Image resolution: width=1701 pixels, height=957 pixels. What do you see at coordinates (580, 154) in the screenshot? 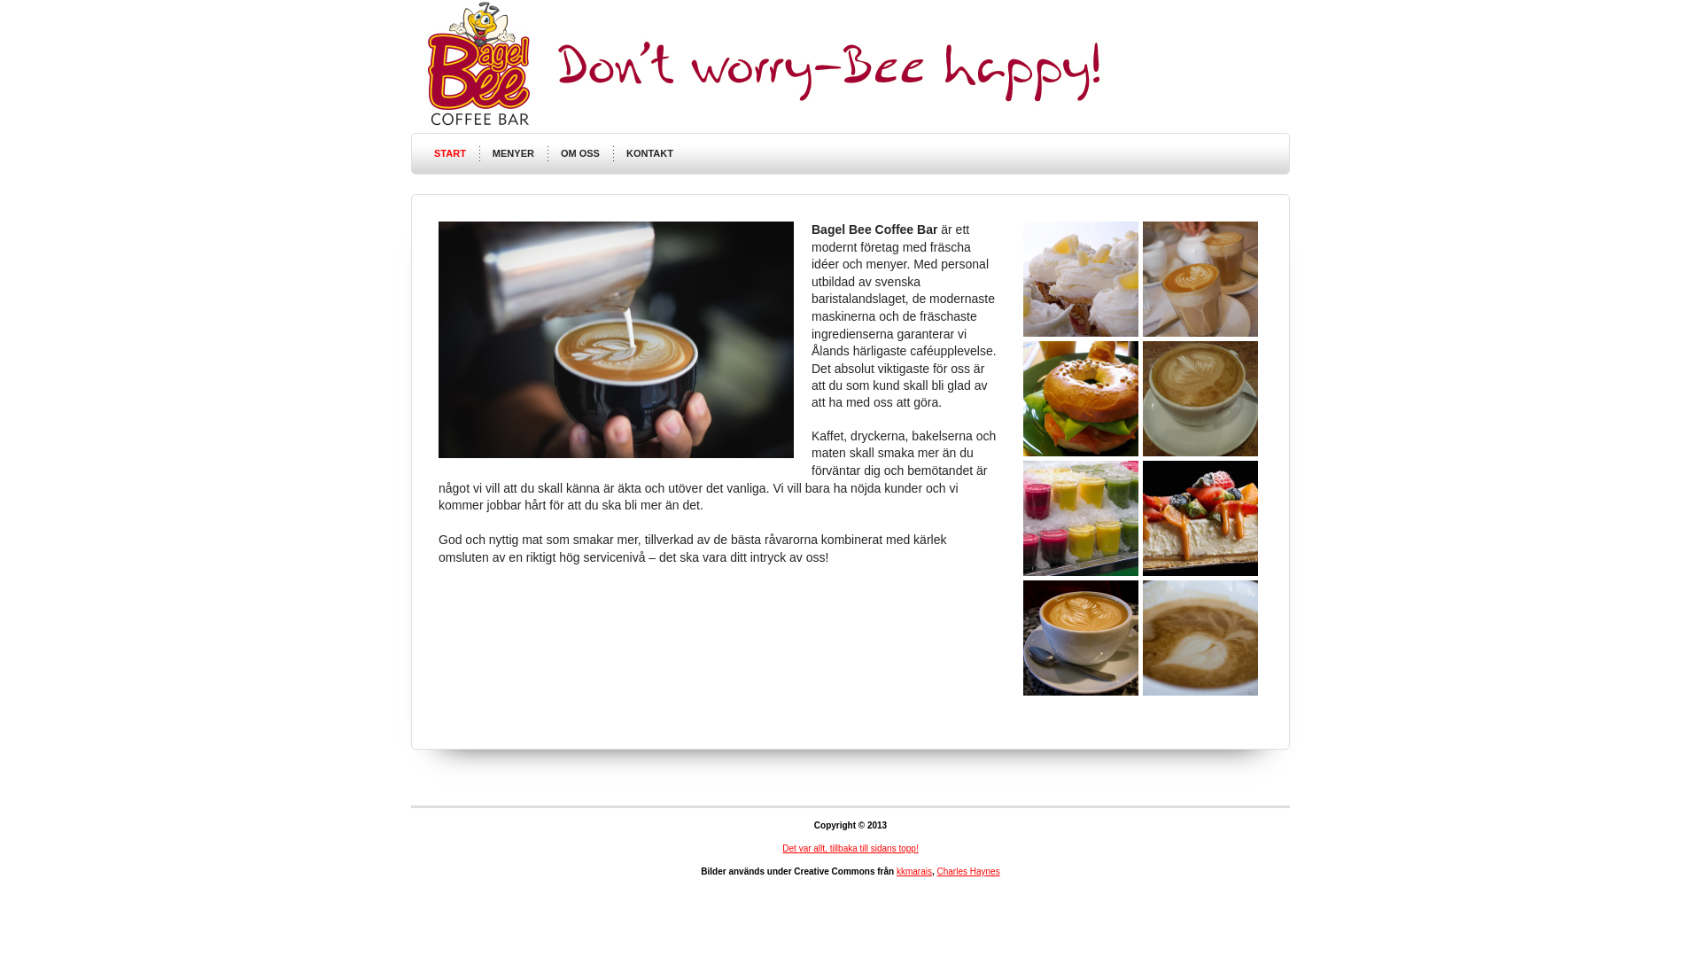
I see `OM OSS` at bounding box center [580, 154].